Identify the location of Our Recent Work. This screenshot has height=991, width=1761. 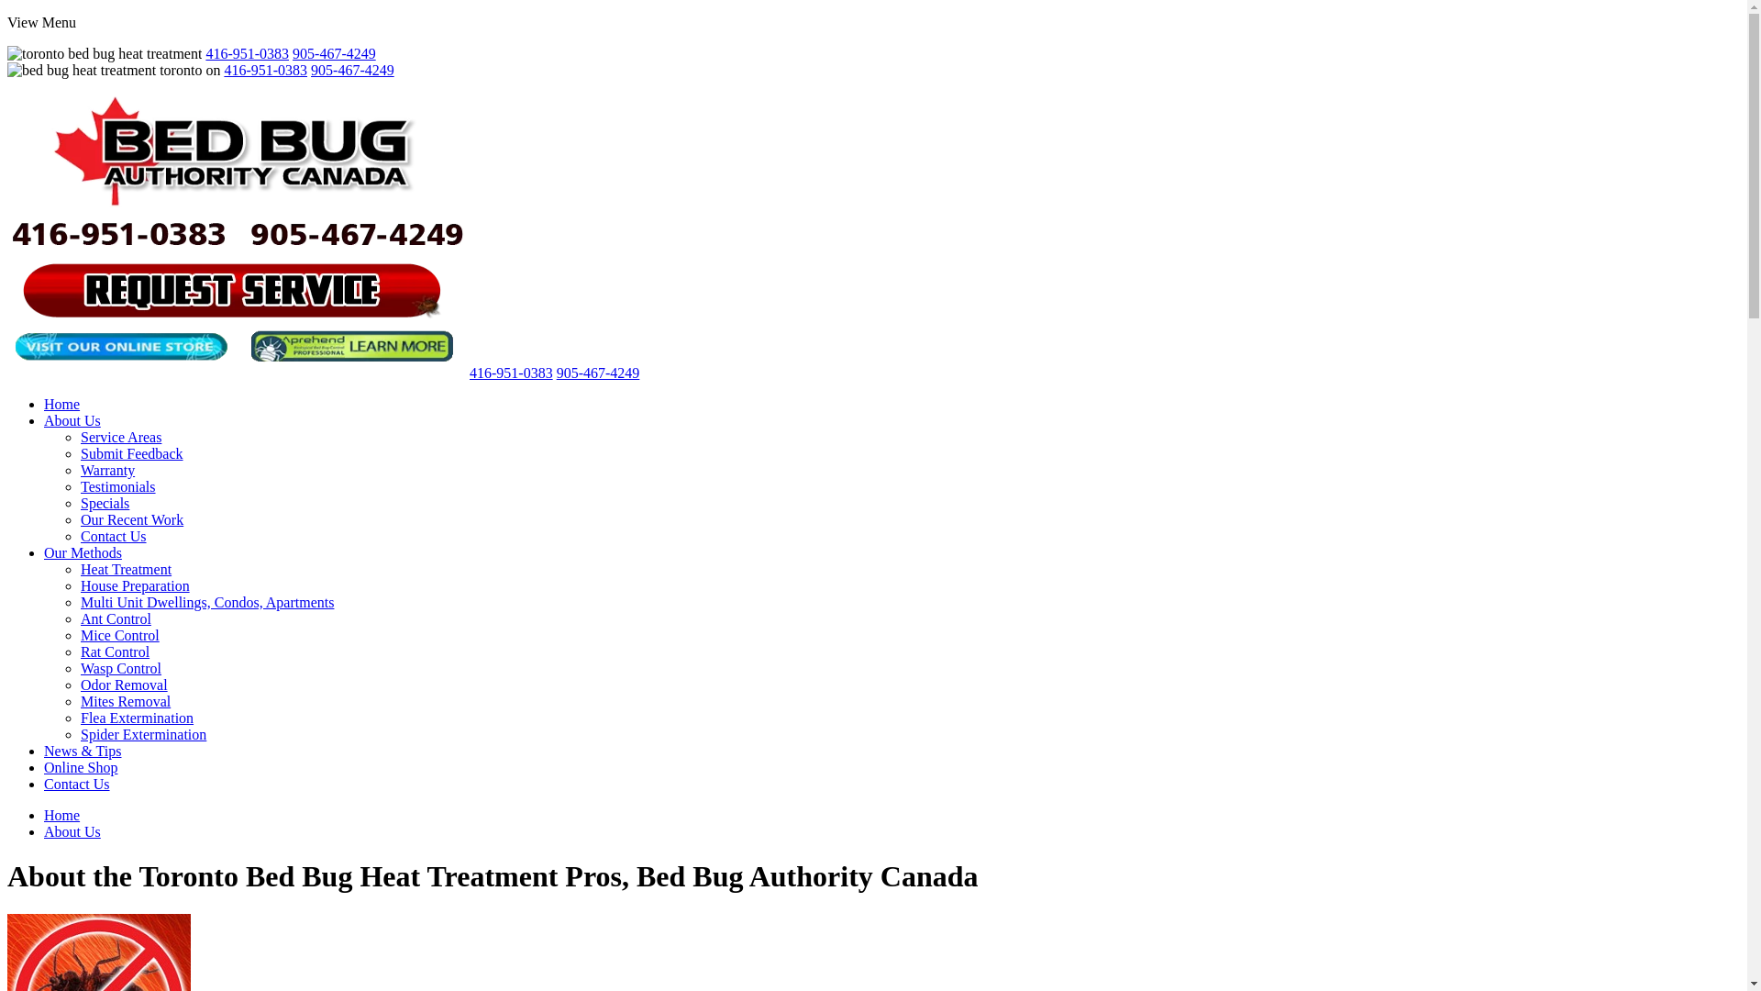
(132, 519).